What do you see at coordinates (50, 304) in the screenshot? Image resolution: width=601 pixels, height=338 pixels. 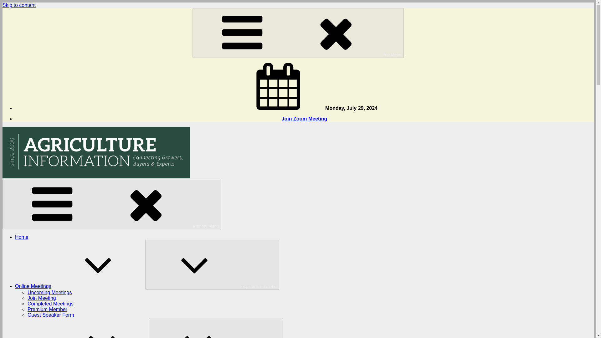 I see `Completed Meetings` at bounding box center [50, 304].